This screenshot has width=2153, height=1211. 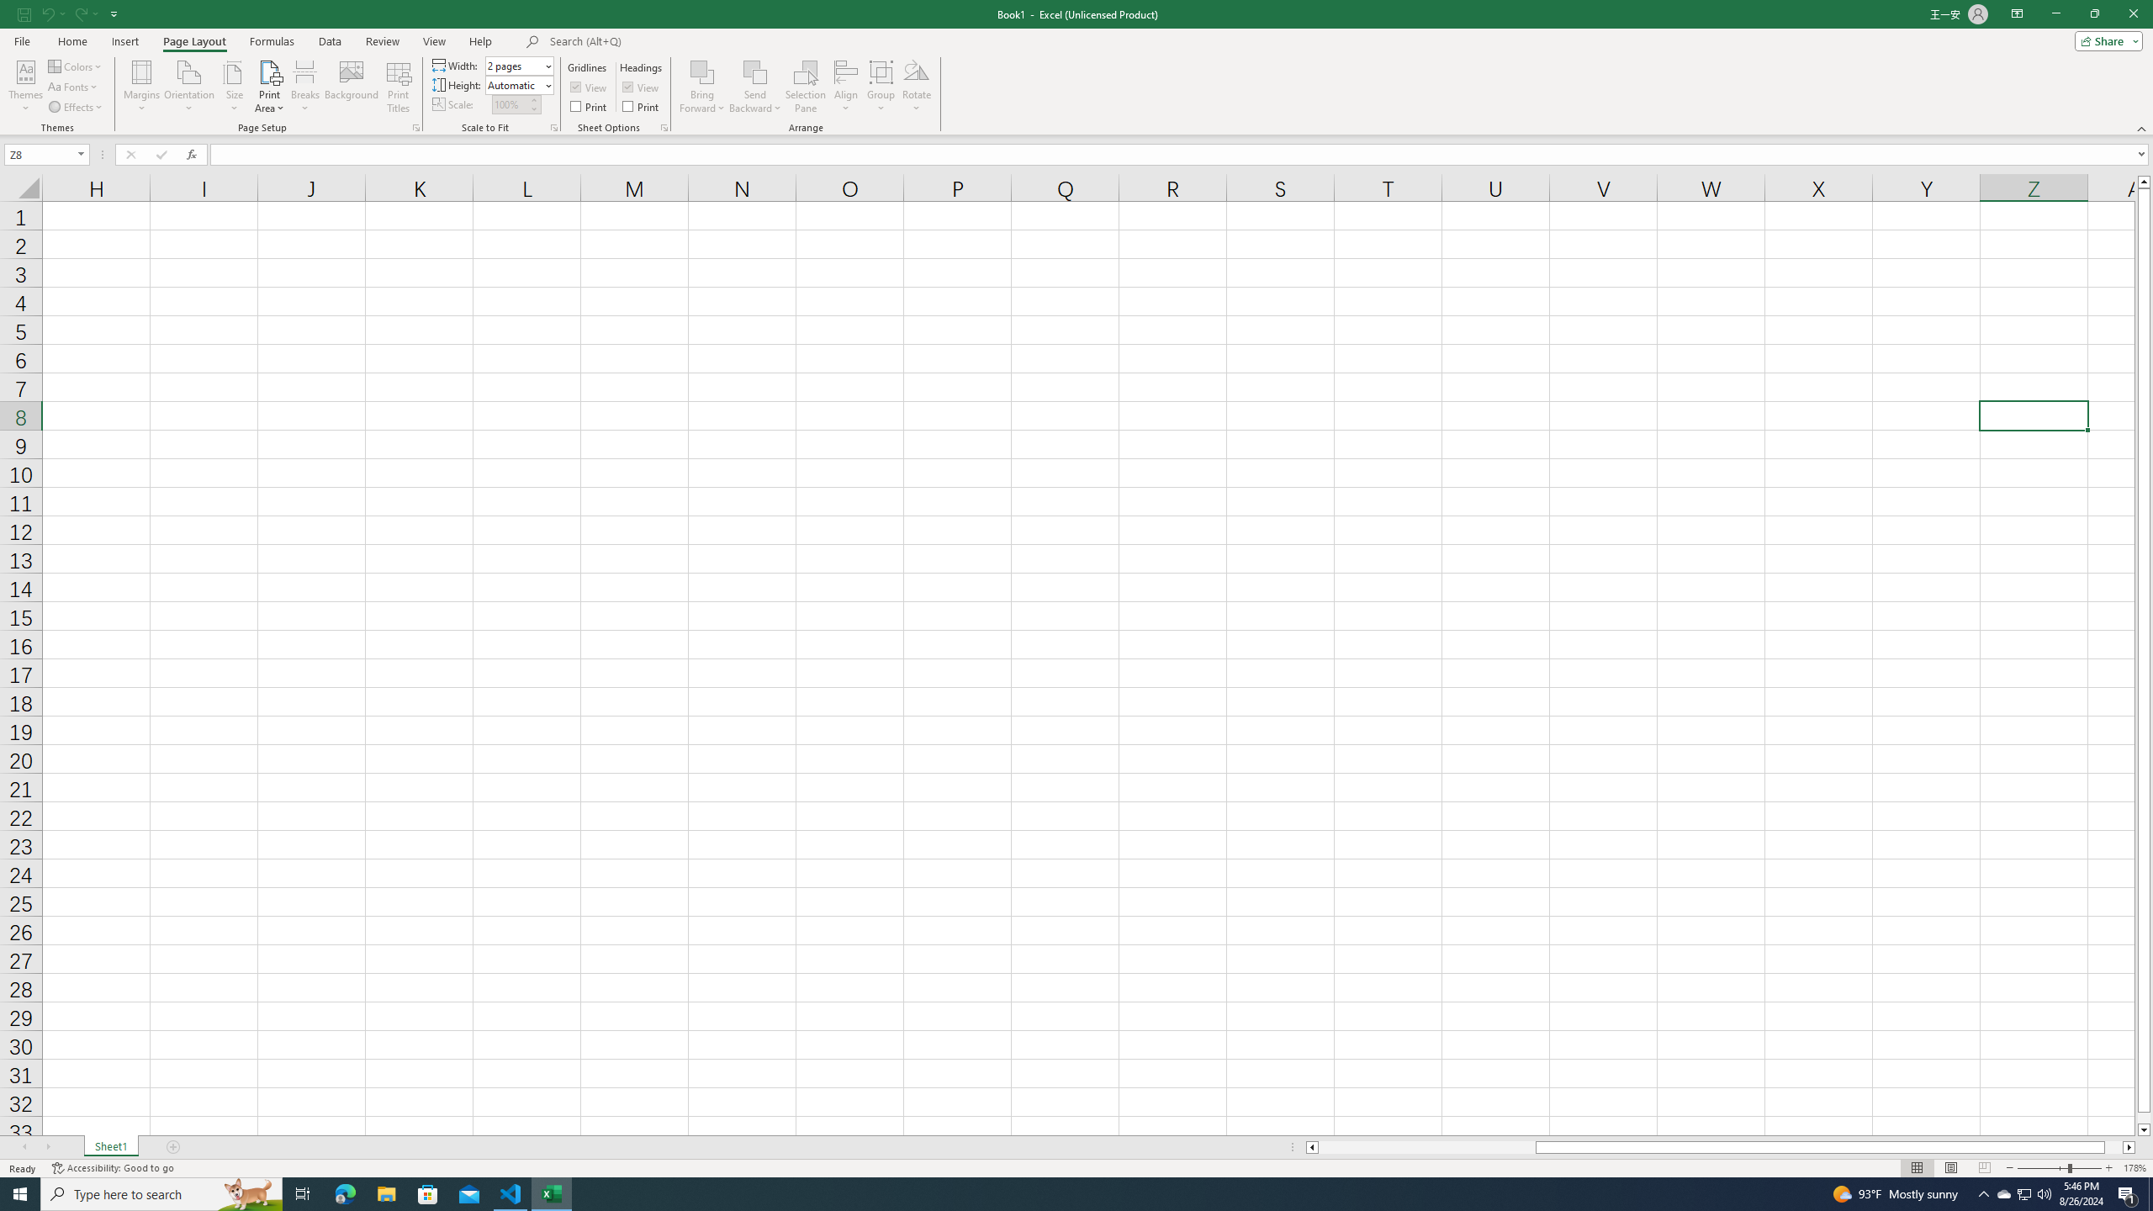 I want to click on Orientation, so click(x=189, y=87).